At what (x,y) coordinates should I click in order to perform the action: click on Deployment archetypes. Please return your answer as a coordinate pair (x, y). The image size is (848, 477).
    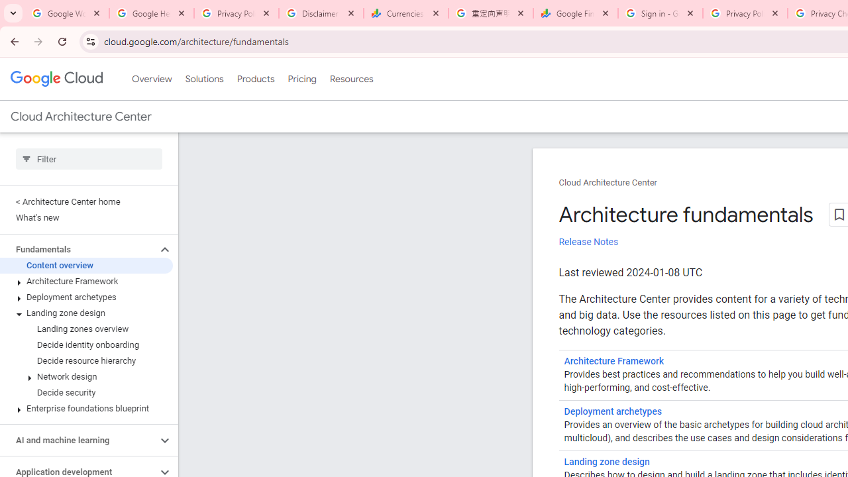
    Looking at the image, I should click on (612, 411).